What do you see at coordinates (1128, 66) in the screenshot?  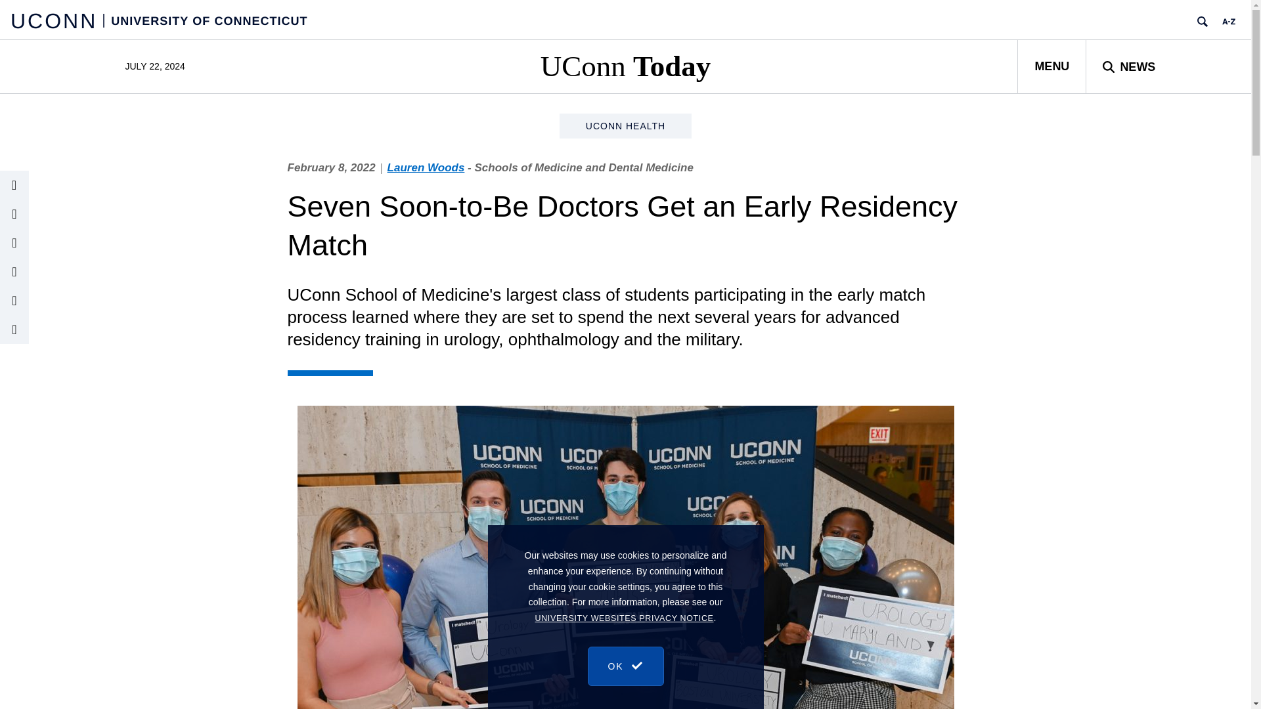 I see `Search UConn Today News` at bounding box center [1128, 66].